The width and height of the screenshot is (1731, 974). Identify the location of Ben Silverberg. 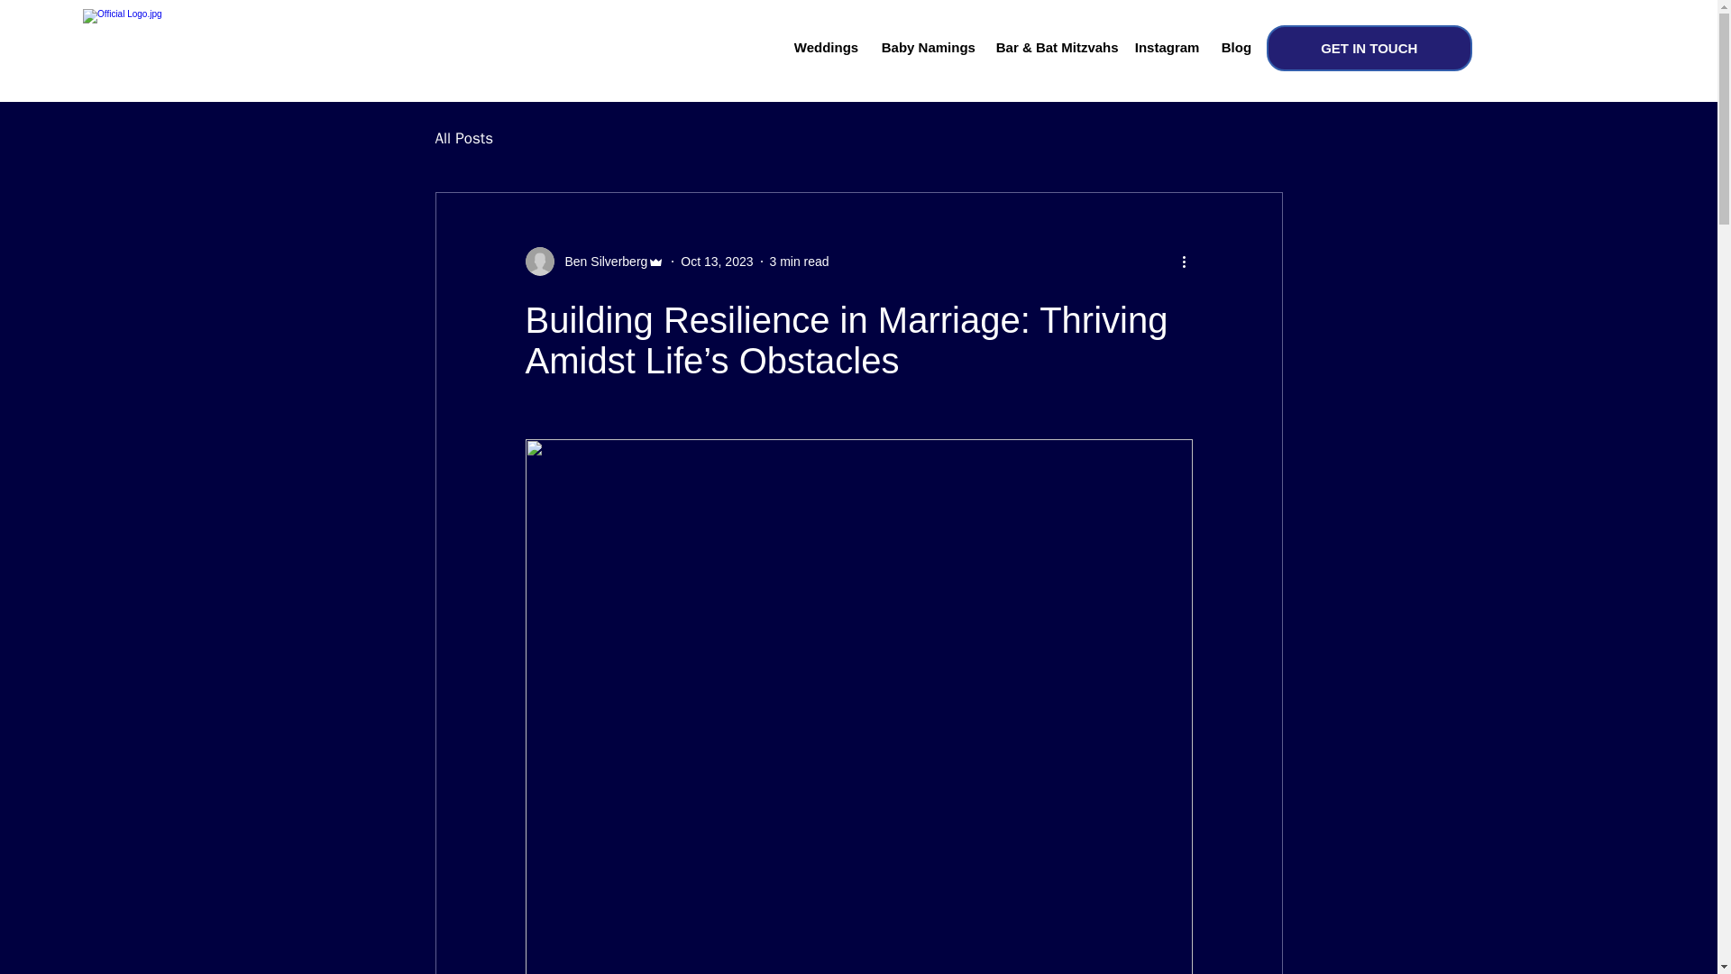
(600, 262).